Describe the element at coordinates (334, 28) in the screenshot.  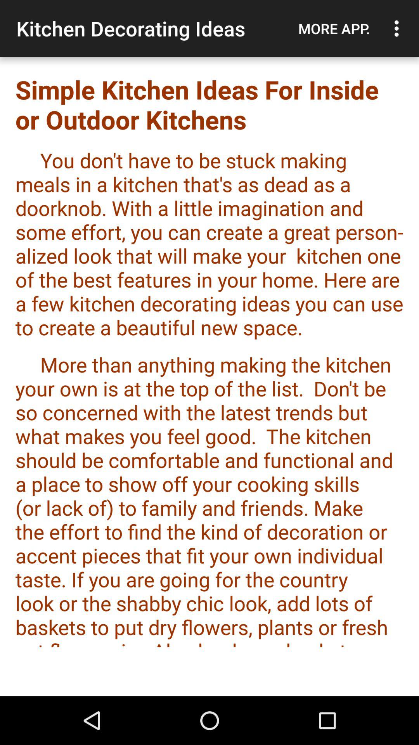
I see `turn on the icon to the right of the kitchen decorating ideas item` at that location.